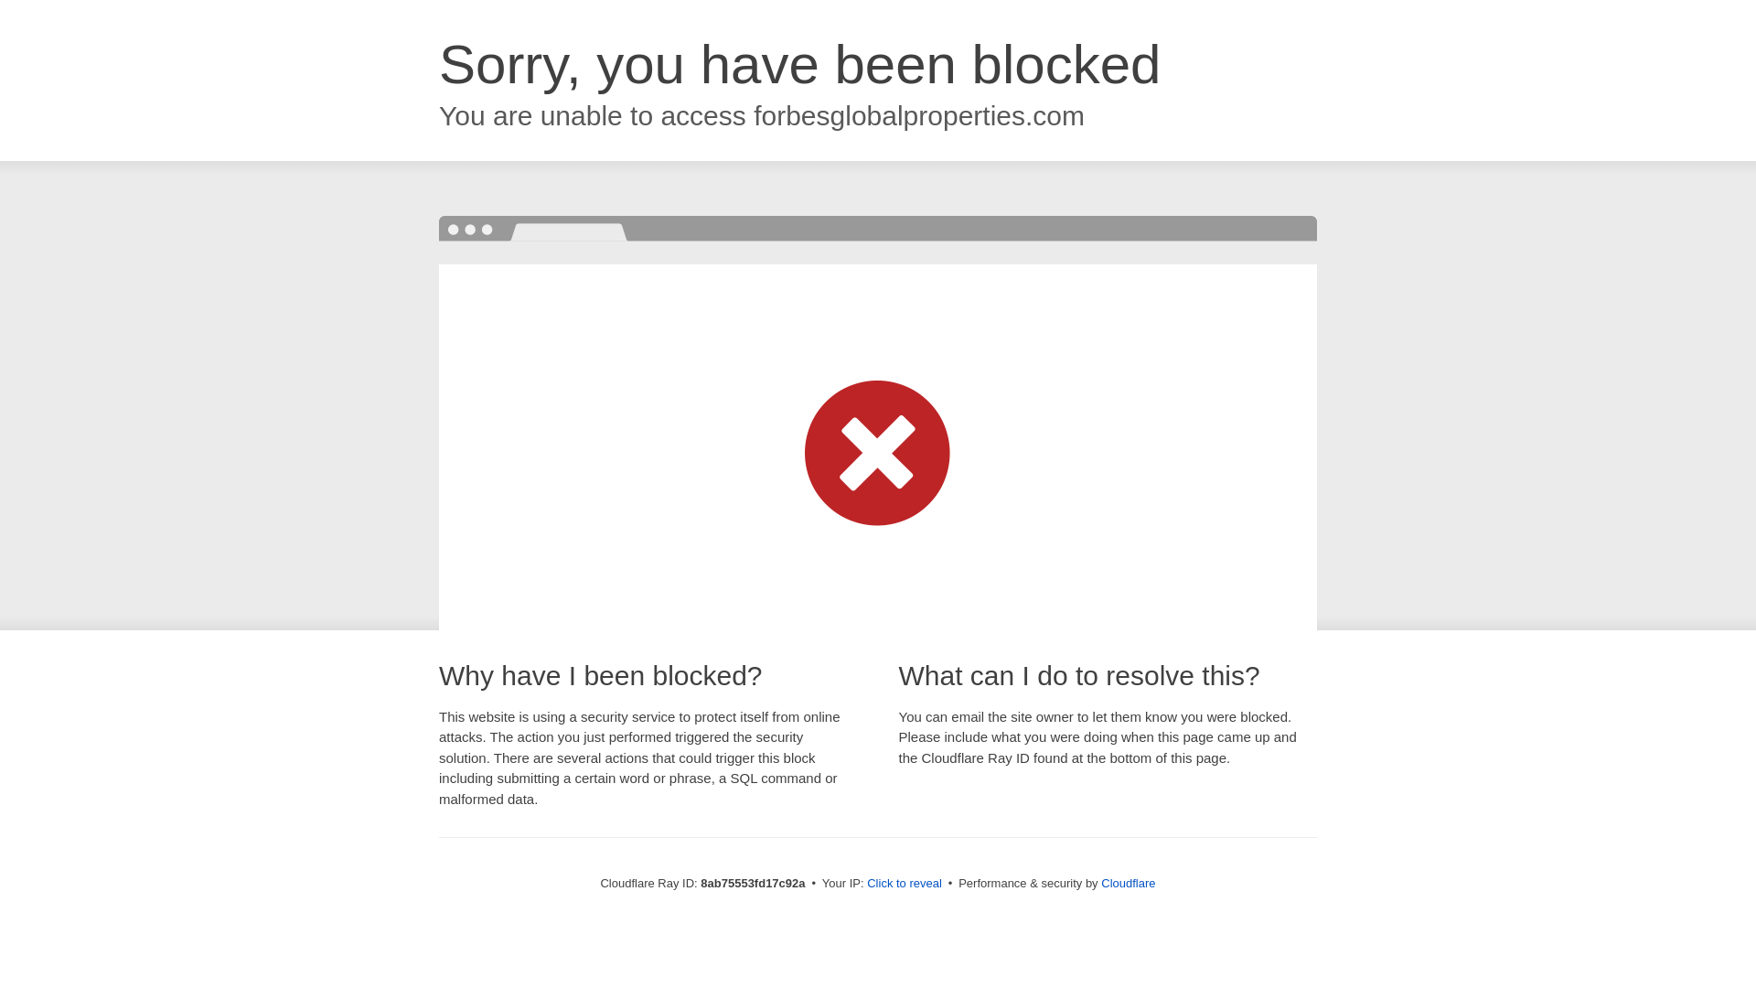  I want to click on Click to reveal, so click(904, 884).